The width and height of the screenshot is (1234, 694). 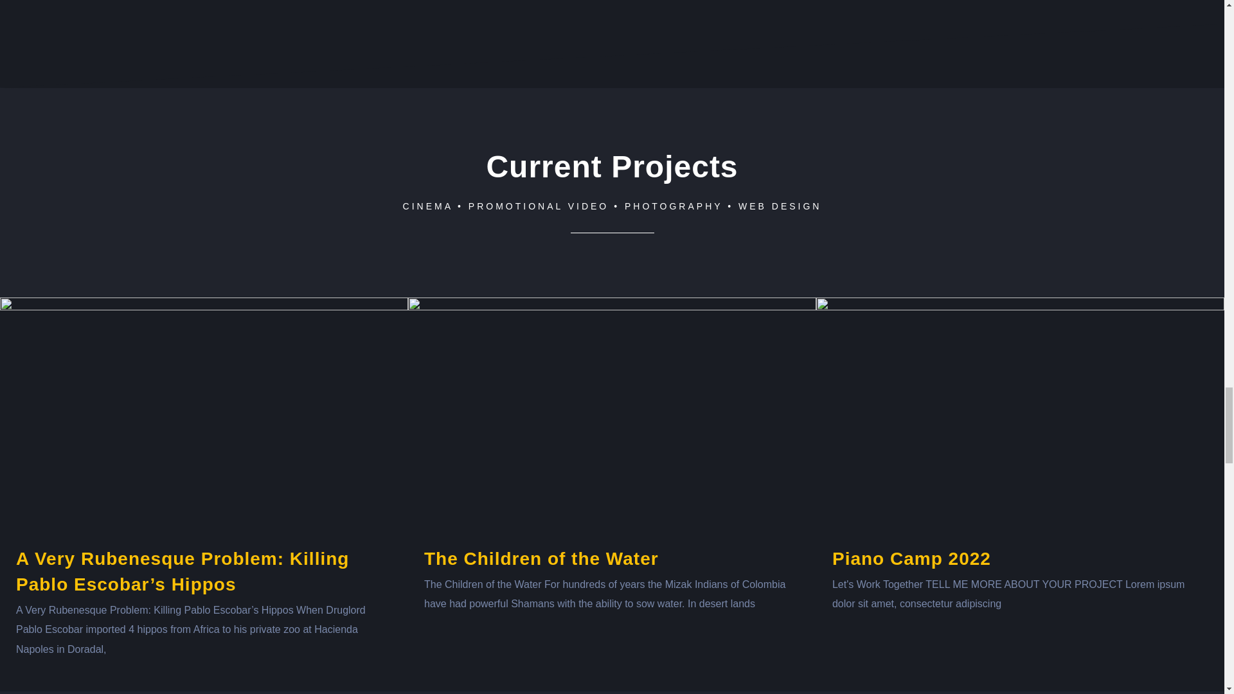 I want to click on The Children of the Water, so click(x=541, y=558).